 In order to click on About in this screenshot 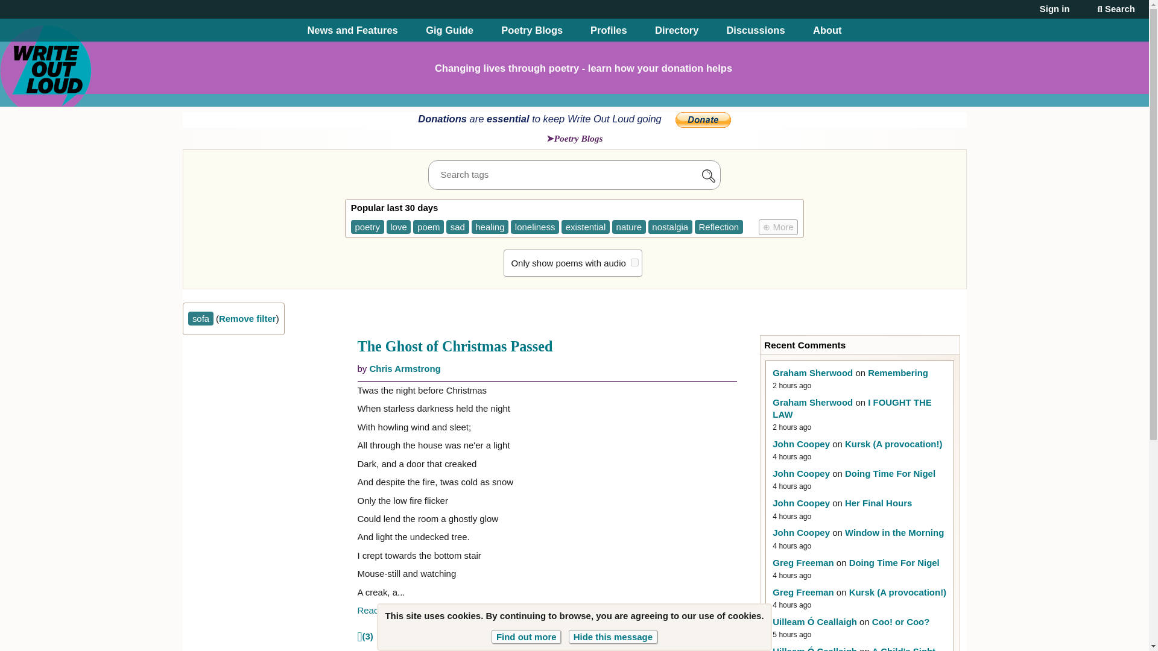, I will do `click(827, 30)`.